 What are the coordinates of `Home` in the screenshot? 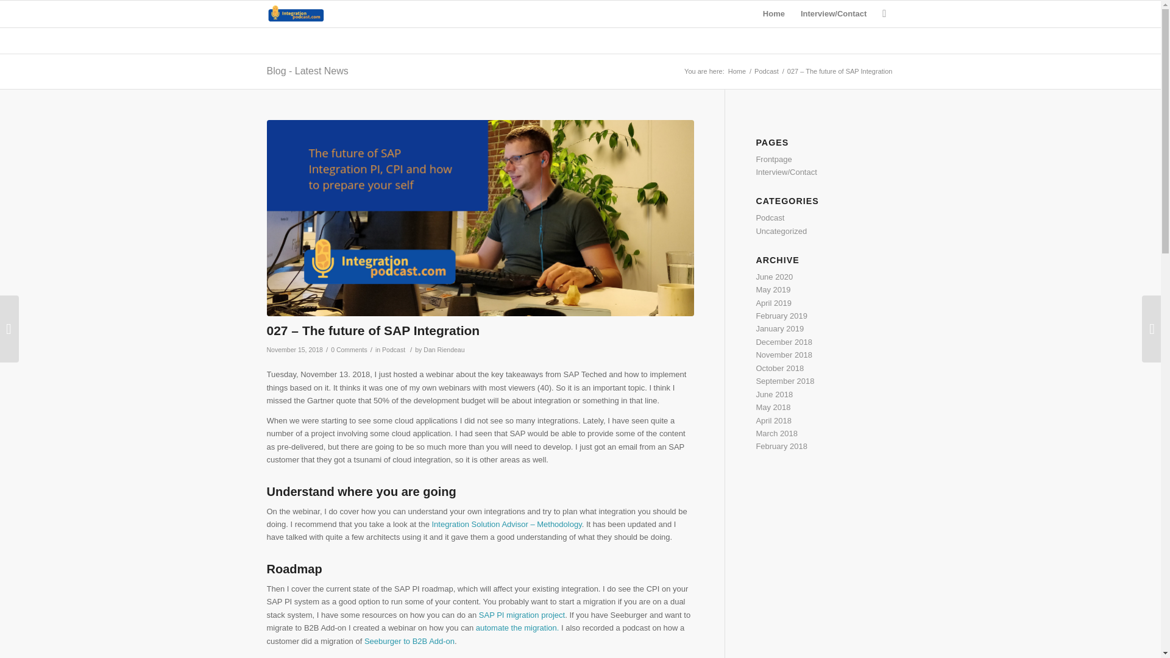 It's located at (774, 14).